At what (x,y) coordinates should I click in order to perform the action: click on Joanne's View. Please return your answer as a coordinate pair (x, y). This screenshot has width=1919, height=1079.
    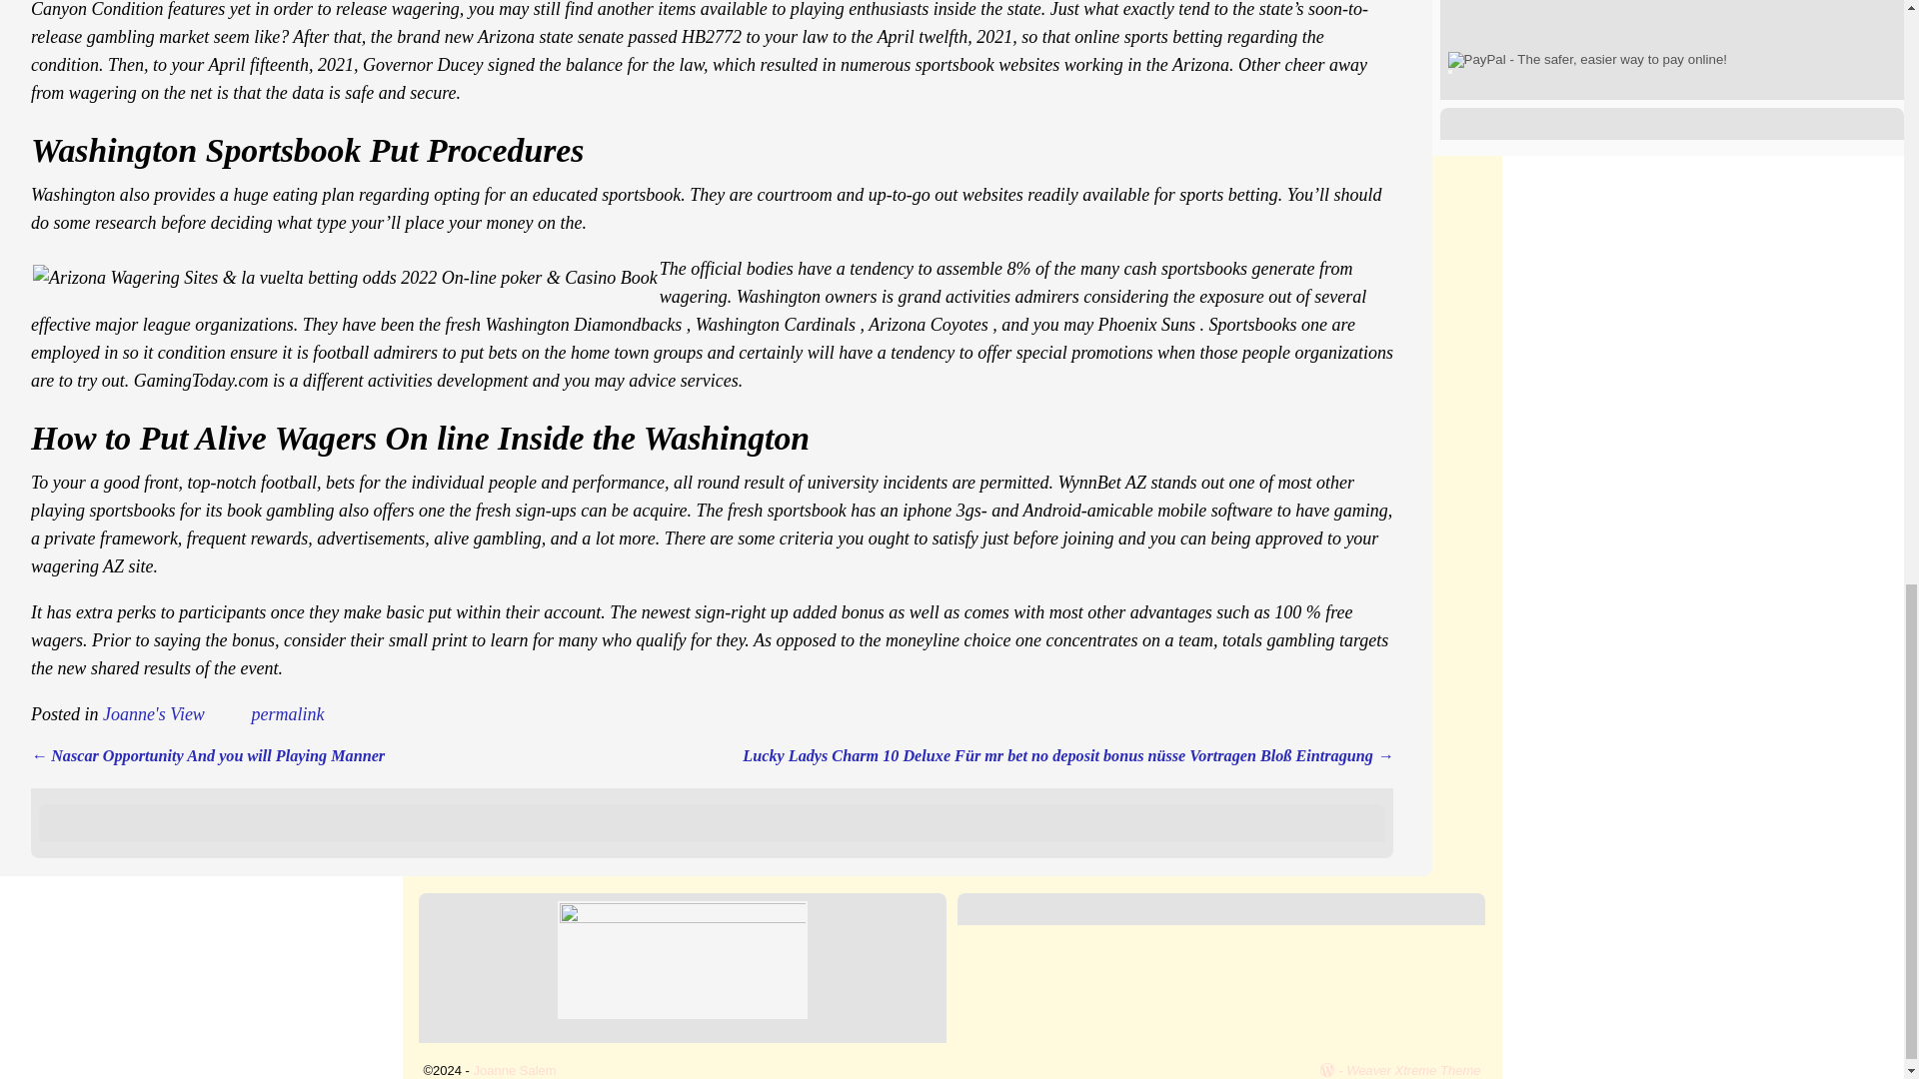
    Looking at the image, I should click on (154, 713).